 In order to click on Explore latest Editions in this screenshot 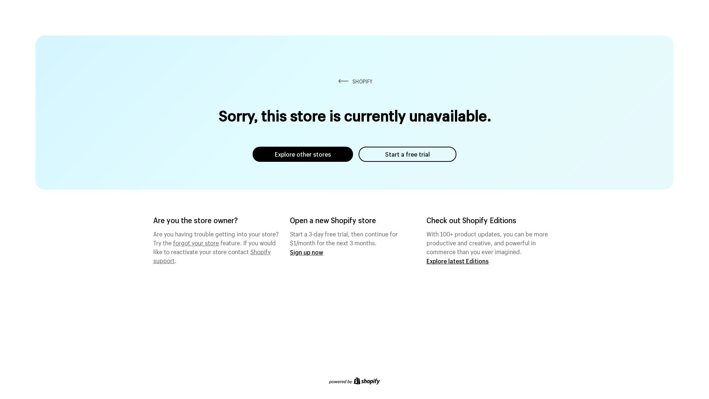, I will do `click(458, 261)`.